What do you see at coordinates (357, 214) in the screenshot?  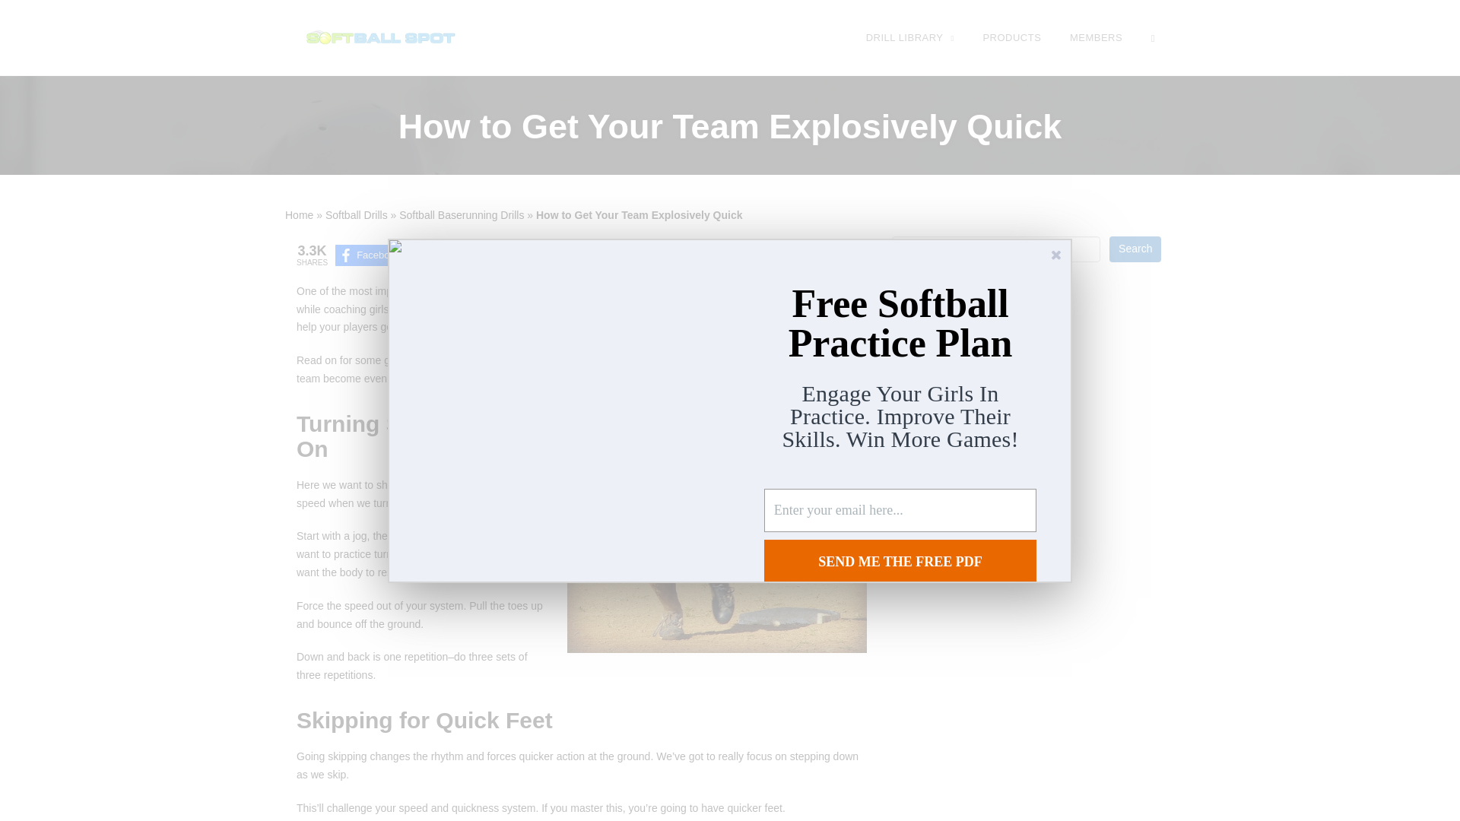 I see `Softball Drills` at bounding box center [357, 214].